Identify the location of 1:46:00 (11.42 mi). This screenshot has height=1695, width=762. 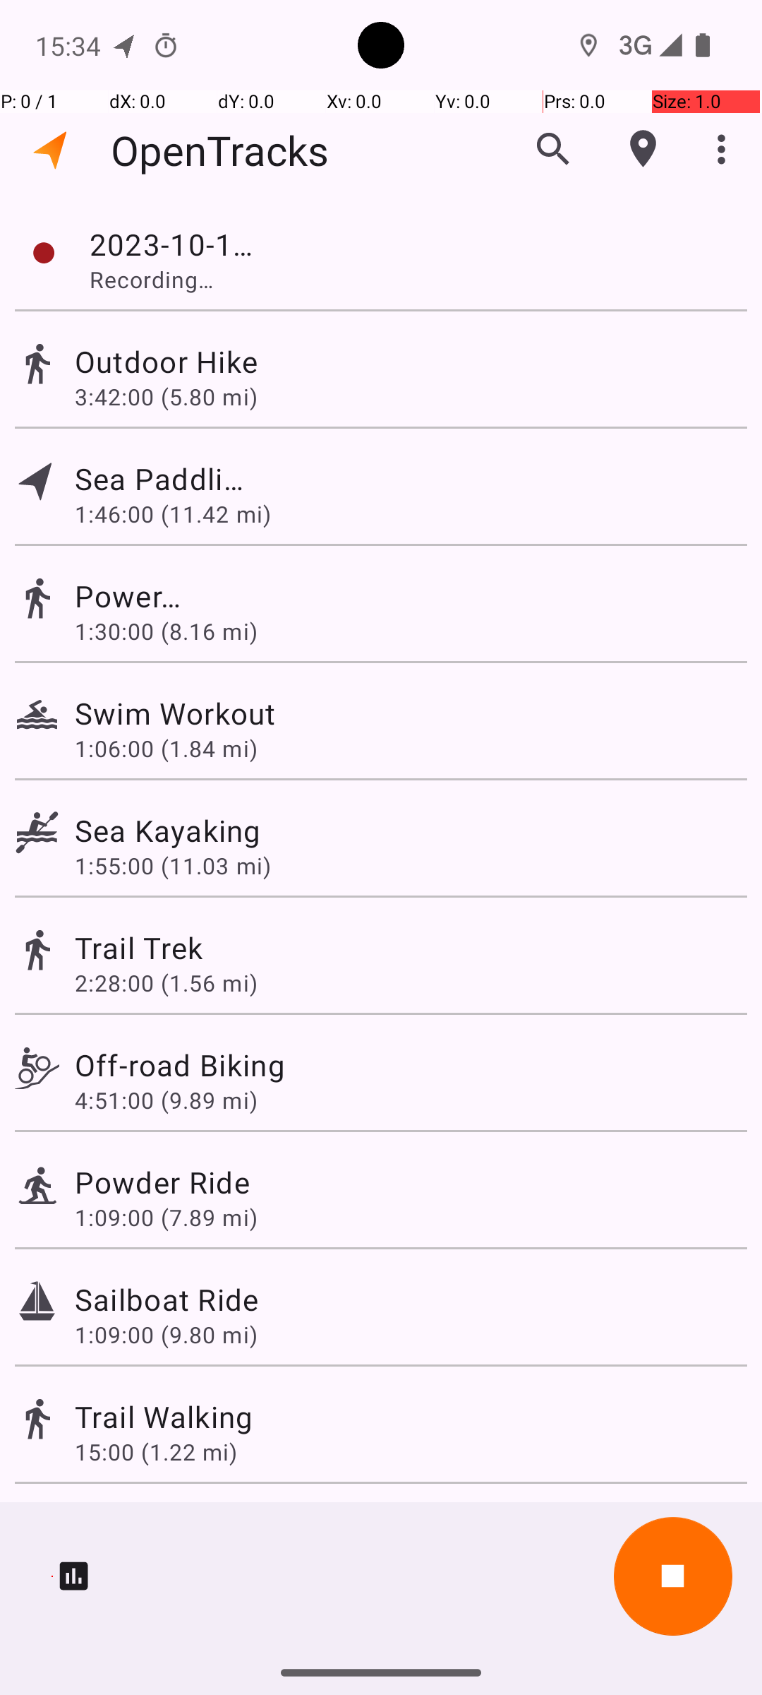
(172, 514).